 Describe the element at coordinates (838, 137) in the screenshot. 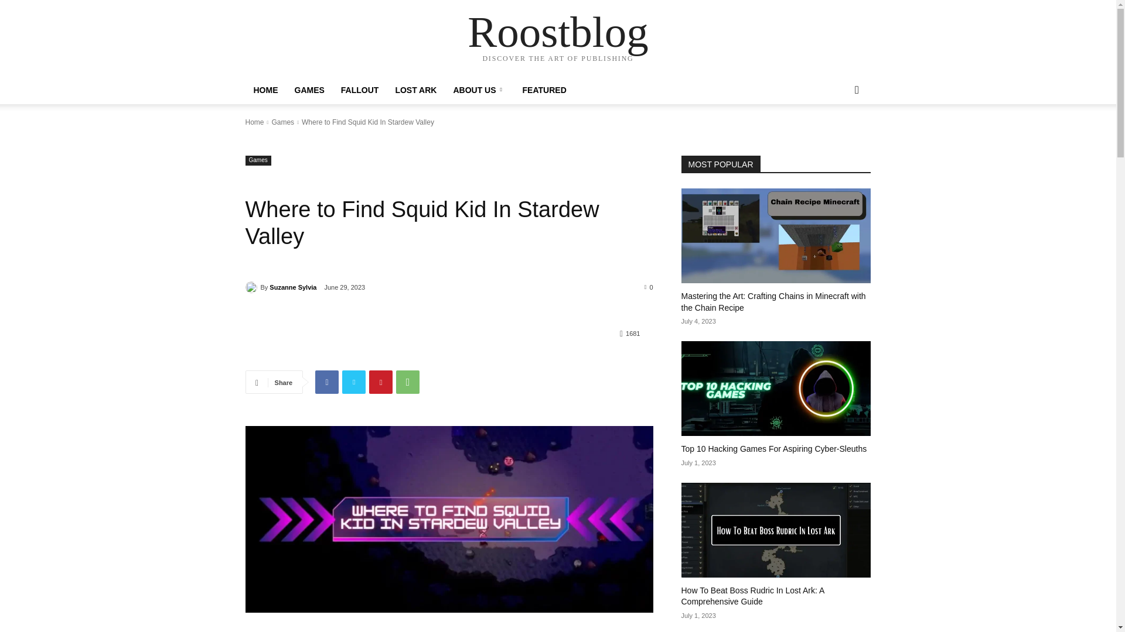

I see `Search` at that location.